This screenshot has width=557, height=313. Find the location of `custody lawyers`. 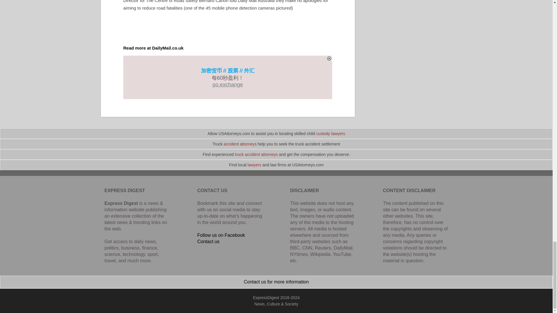

custody lawyers is located at coordinates (331, 133).